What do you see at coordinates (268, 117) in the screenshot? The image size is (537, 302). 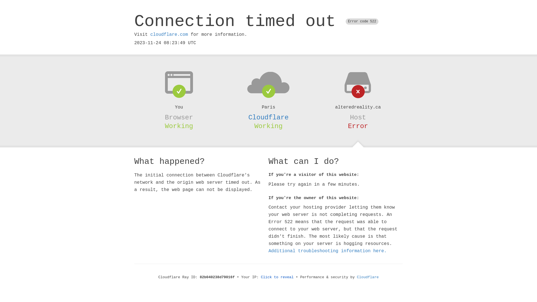 I see `Cloudflare` at bounding box center [268, 117].